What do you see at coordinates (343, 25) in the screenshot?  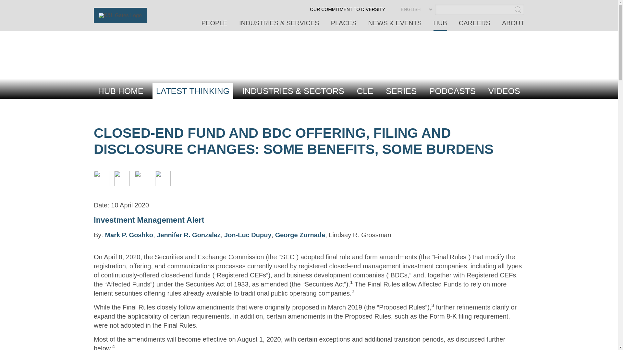 I see `PLACES` at bounding box center [343, 25].